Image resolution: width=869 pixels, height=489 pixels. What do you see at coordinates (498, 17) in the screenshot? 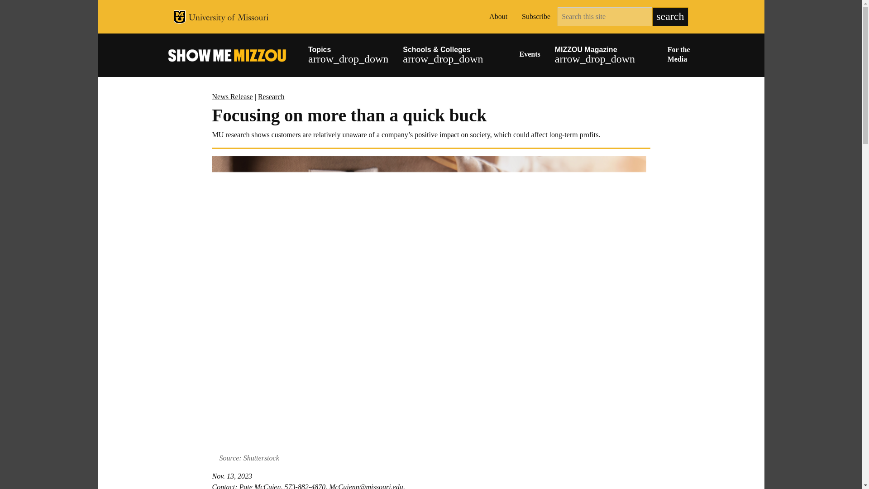
I see `About` at bounding box center [498, 17].